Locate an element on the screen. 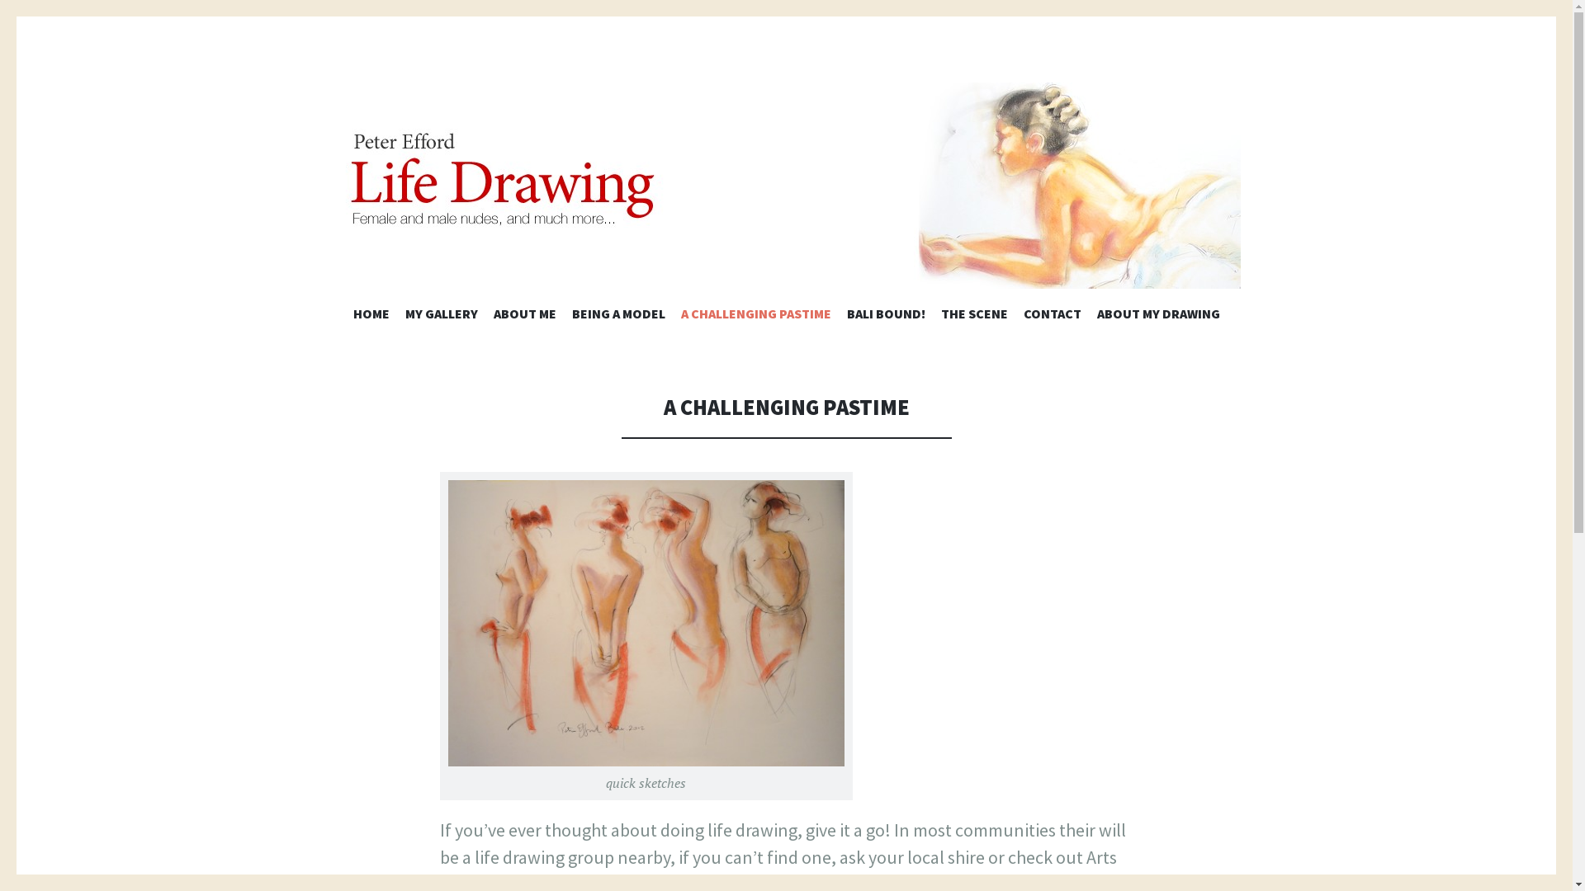 The image size is (1585, 891). LIFE DRAWING is located at coordinates (504, 337).